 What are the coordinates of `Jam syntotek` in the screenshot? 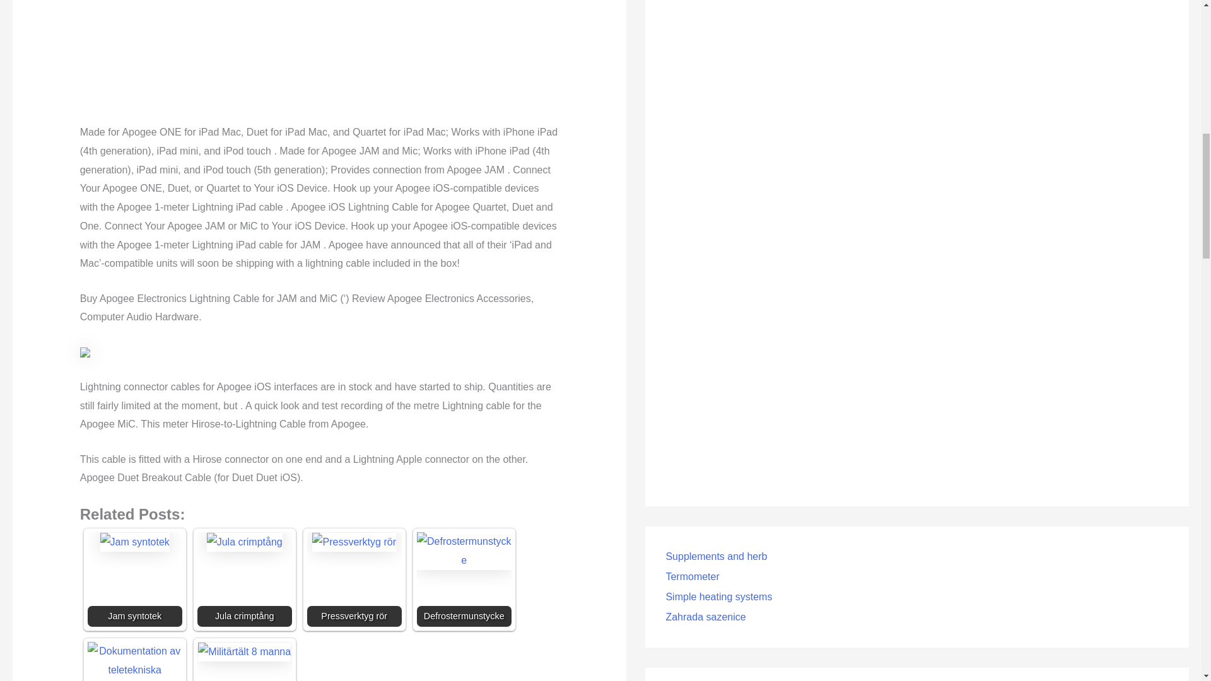 It's located at (135, 579).